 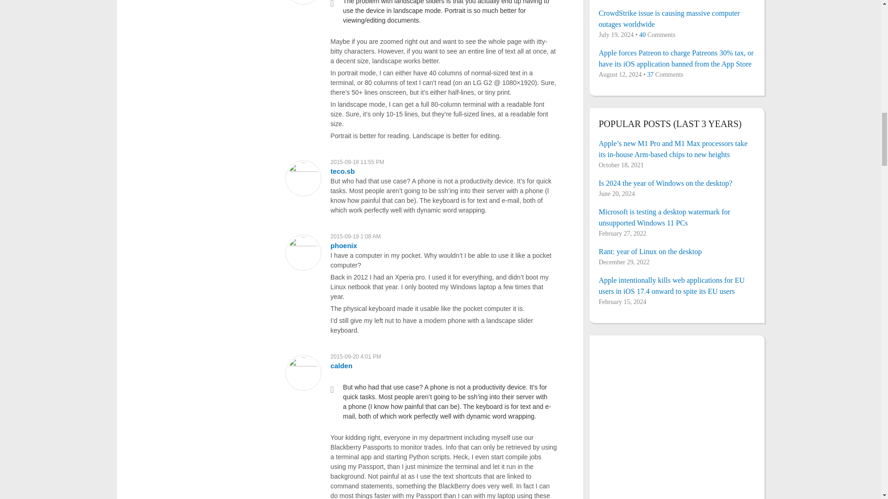 What do you see at coordinates (341, 366) in the screenshot?
I see `calden` at bounding box center [341, 366].